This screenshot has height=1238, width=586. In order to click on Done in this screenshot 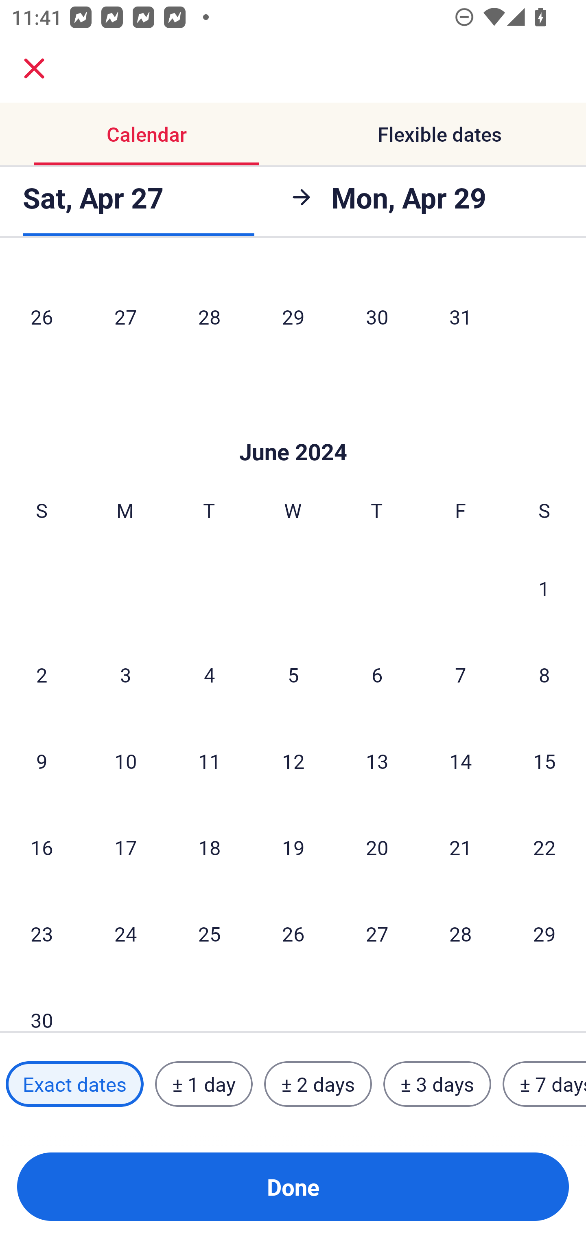, I will do `click(293, 1187)`.